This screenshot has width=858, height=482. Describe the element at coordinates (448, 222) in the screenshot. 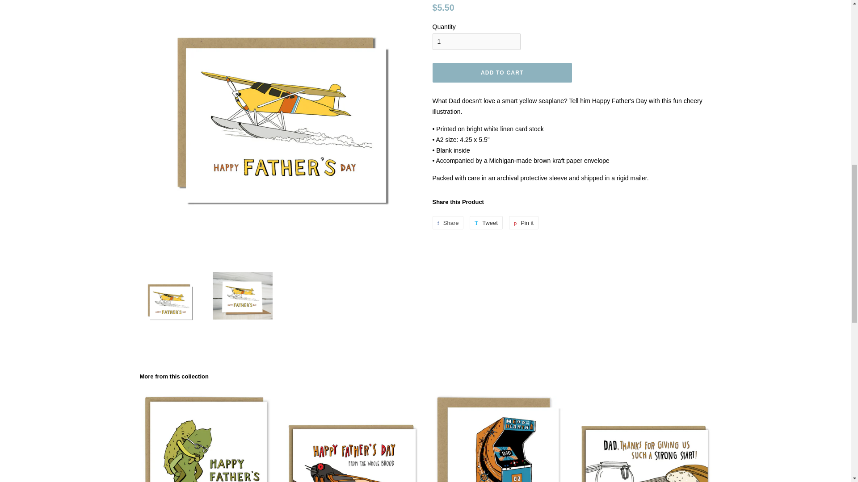

I see `Share on Facebook` at that location.